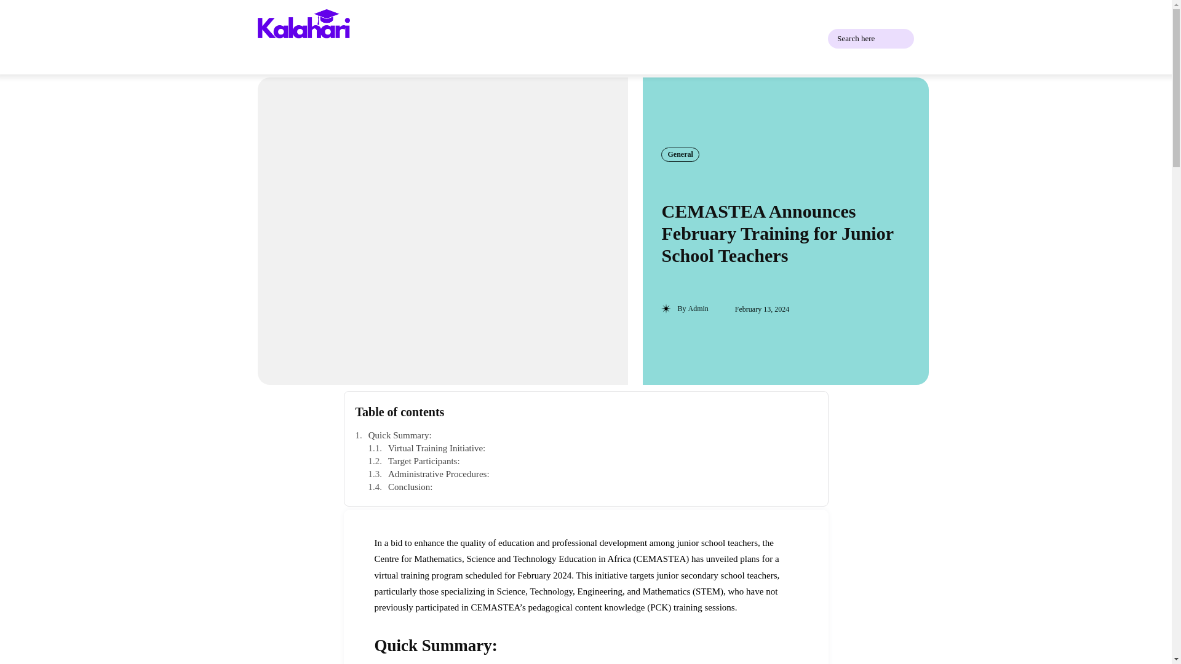 The height and width of the screenshot is (664, 1181). Describe the element at coordinates (592, 448) in the screenshot. I see `Virtual Training Initiative:` at that location.